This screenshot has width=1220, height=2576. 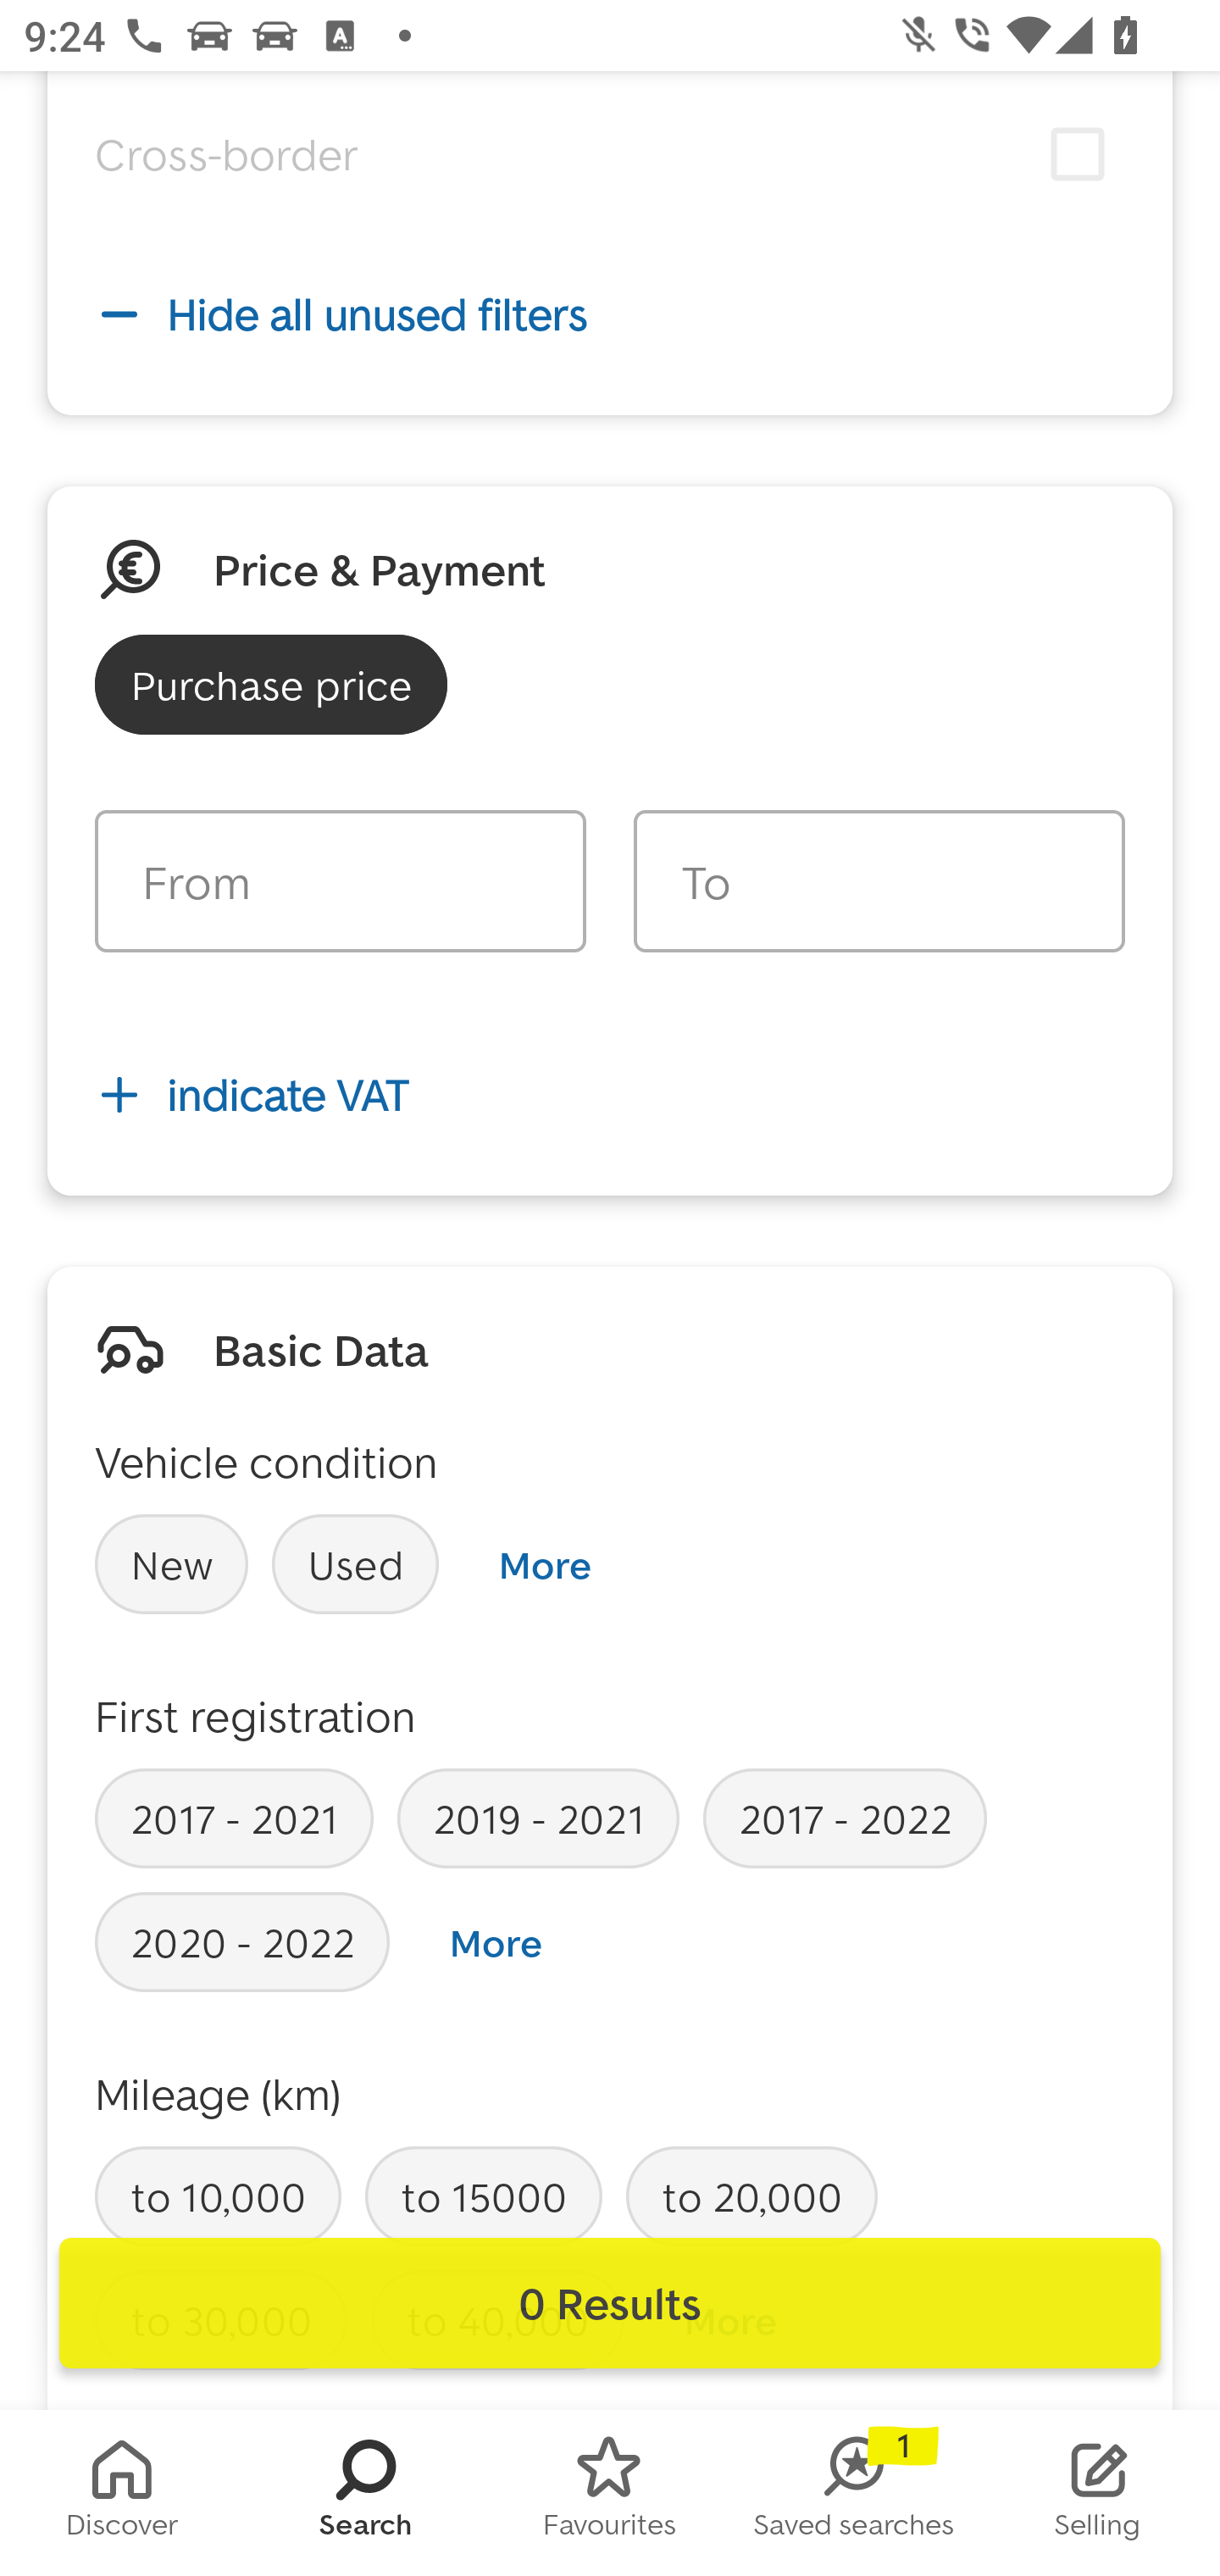 I want to click on to 15000, so click(x=483, y=2196).